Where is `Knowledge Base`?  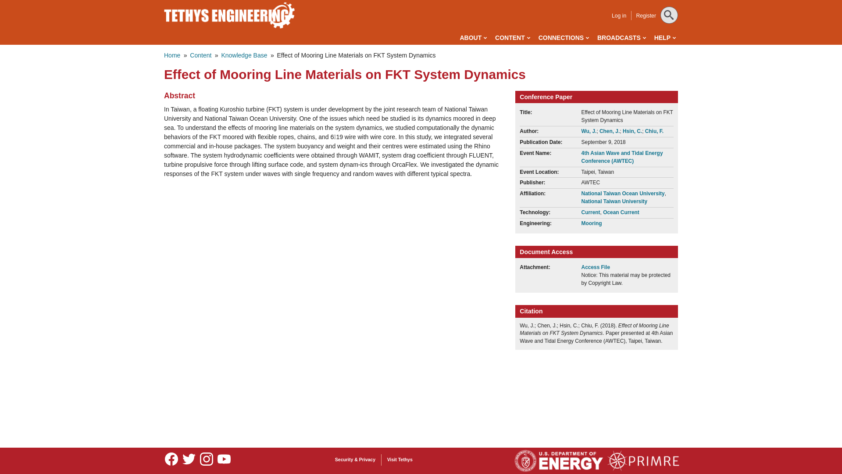 Knowledge Base is located at coordinates (244, 55).